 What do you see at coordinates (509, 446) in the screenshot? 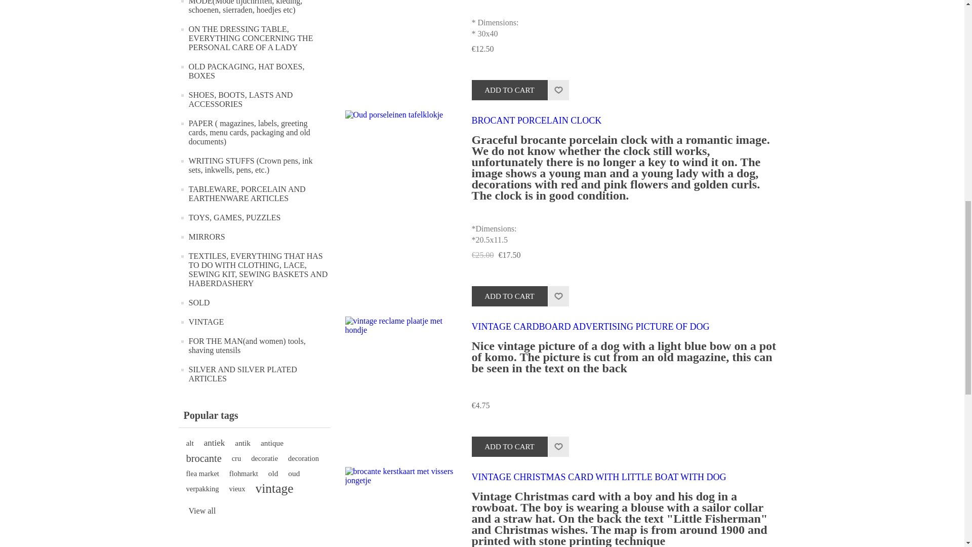
I see `Add to cart` at bounding box center [509, 446].